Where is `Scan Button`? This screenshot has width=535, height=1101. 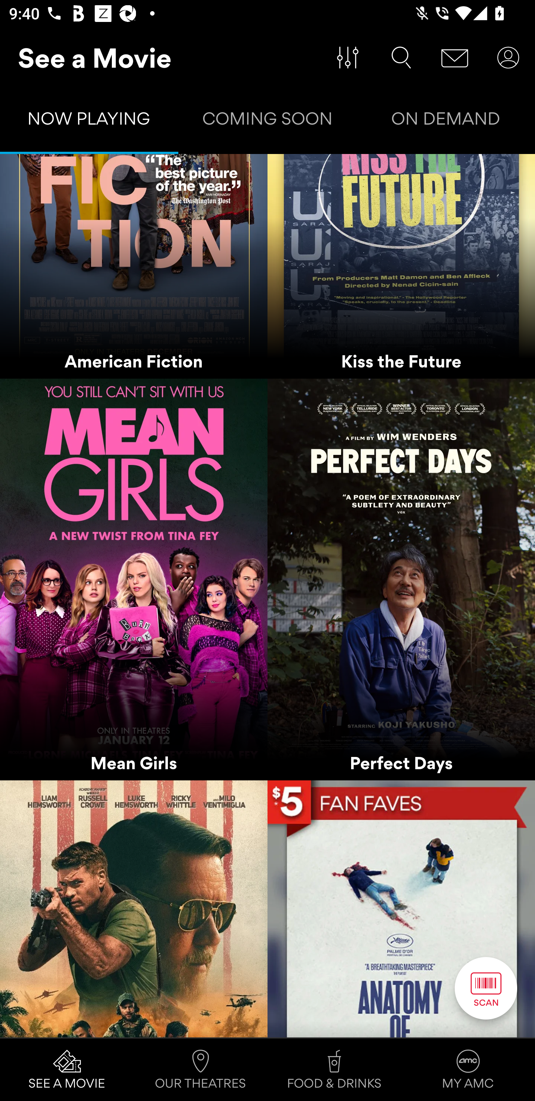 Scan Button is located at coordinates (486, 988).